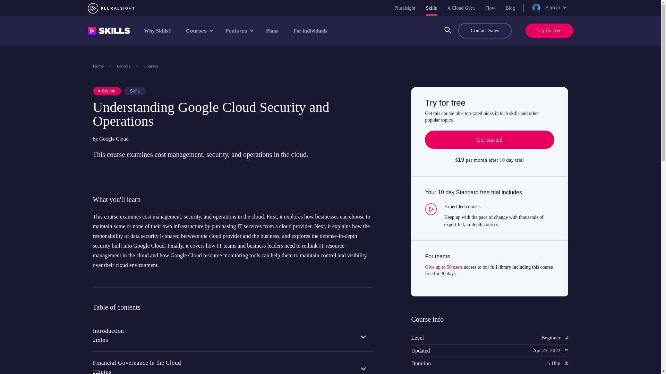  What do you see at coordinates (157, 30) in the screenshot?
I see `Why Skills?` at bounding box center [157, 30].